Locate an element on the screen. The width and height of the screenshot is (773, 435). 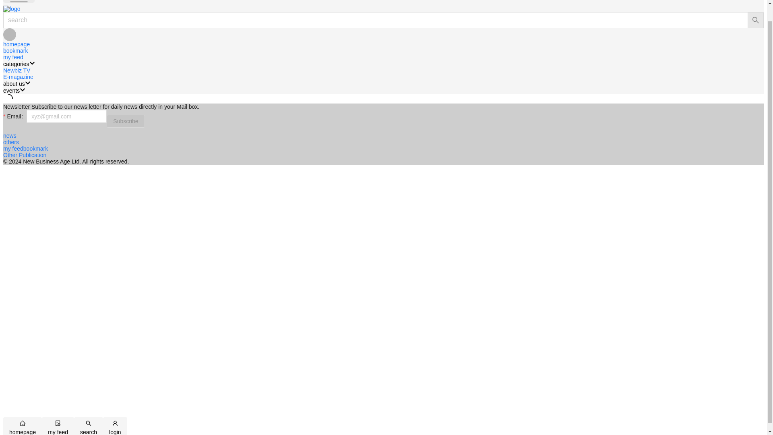
E-magazine is located at coordinates (18, 77).